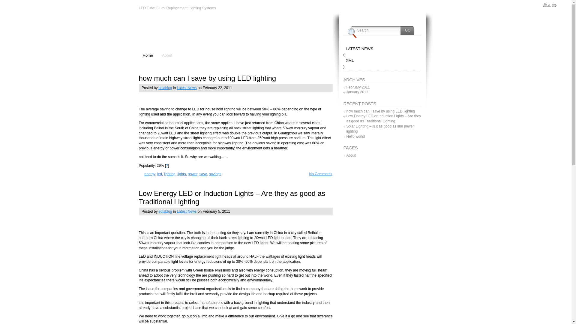 The height and width of the screenshot is (324, 576). I want to click on lighting, so click(170, 174).